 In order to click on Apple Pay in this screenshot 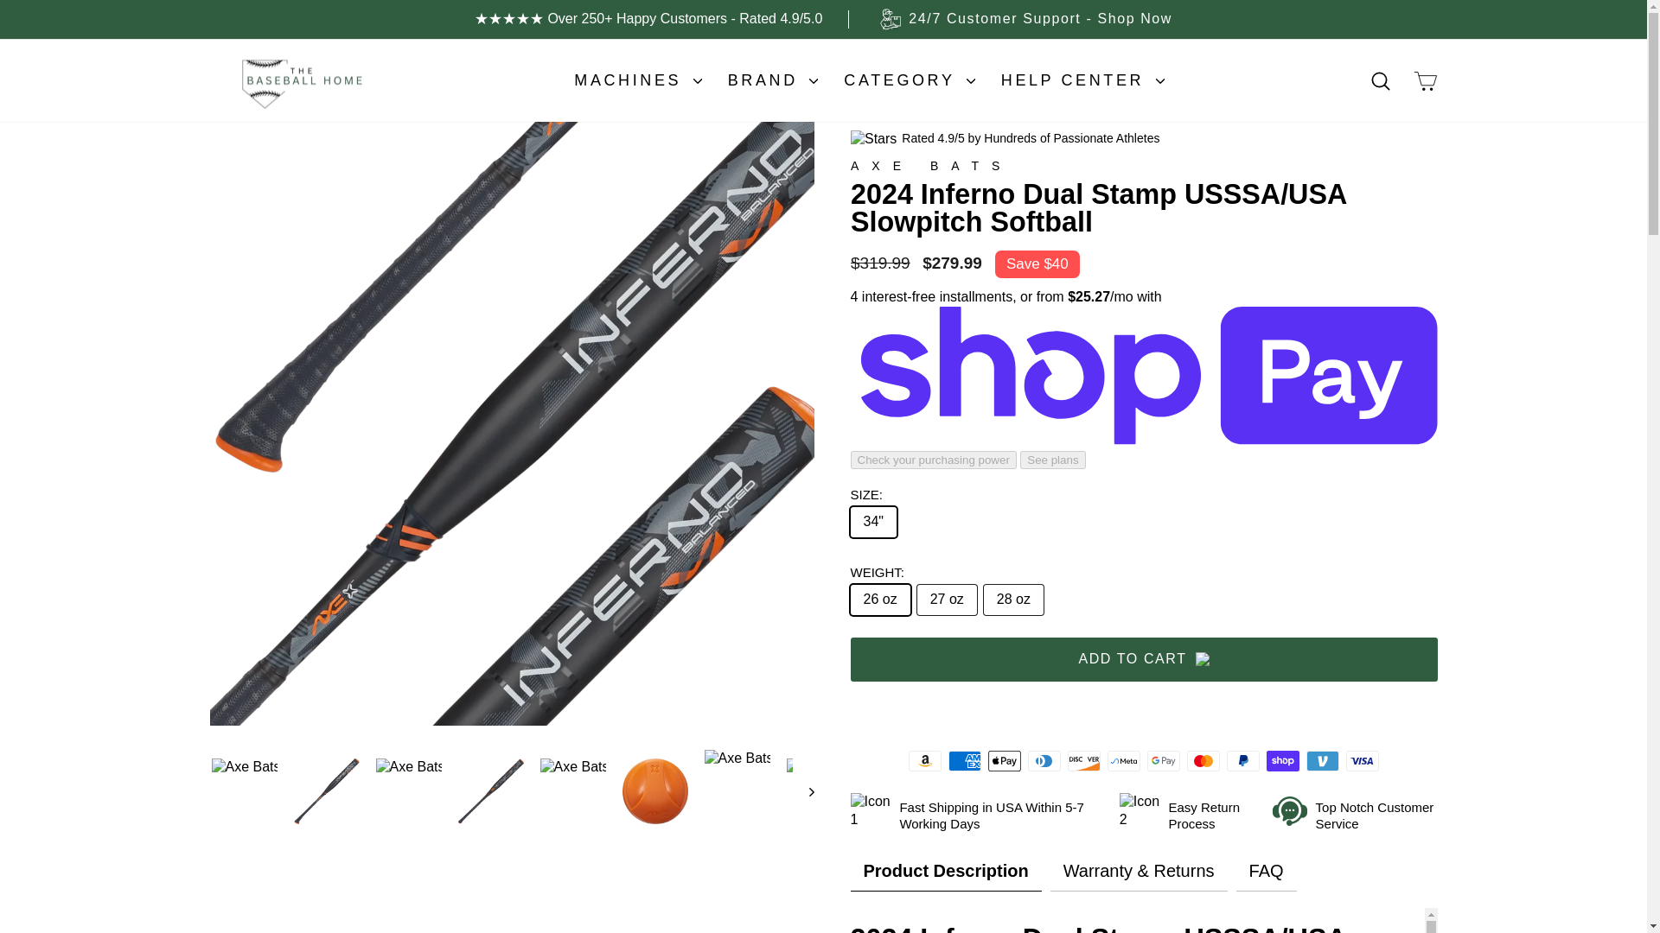, I will do `click(1004, 761)`.